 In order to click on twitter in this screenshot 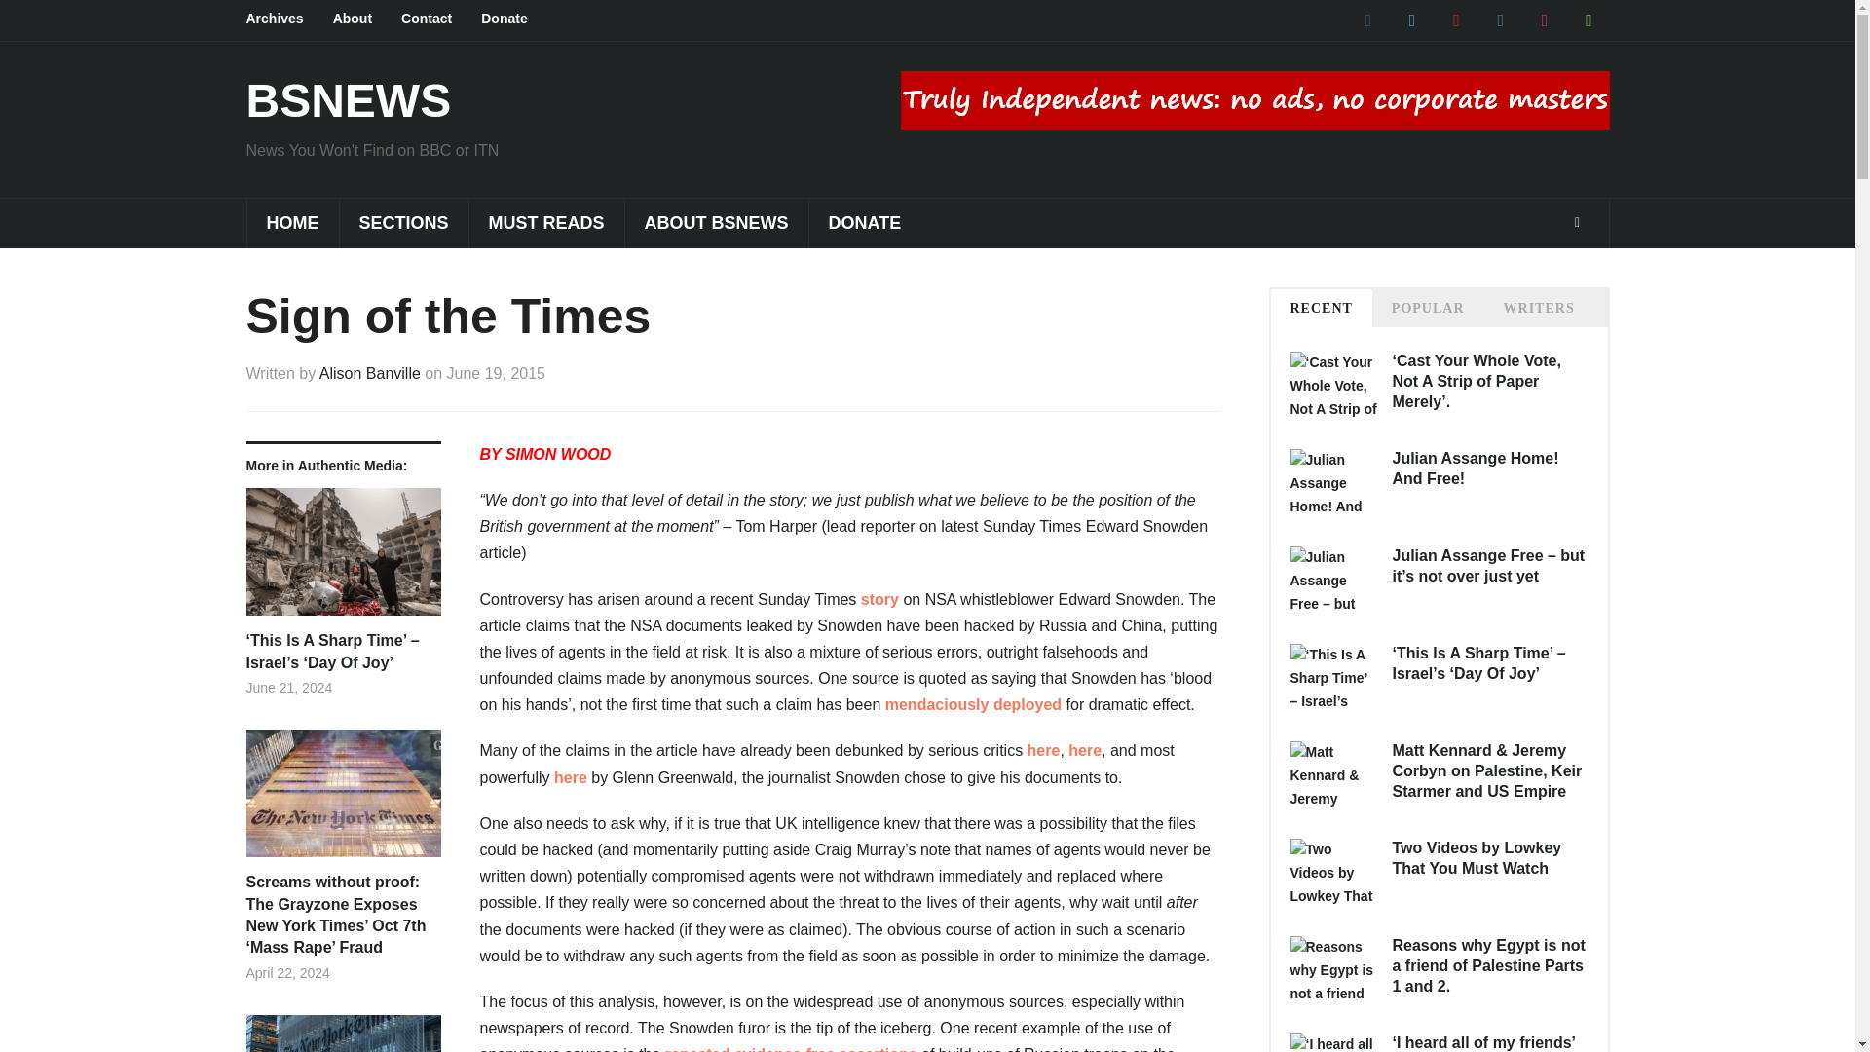, I will do `click(1411, 19)`.